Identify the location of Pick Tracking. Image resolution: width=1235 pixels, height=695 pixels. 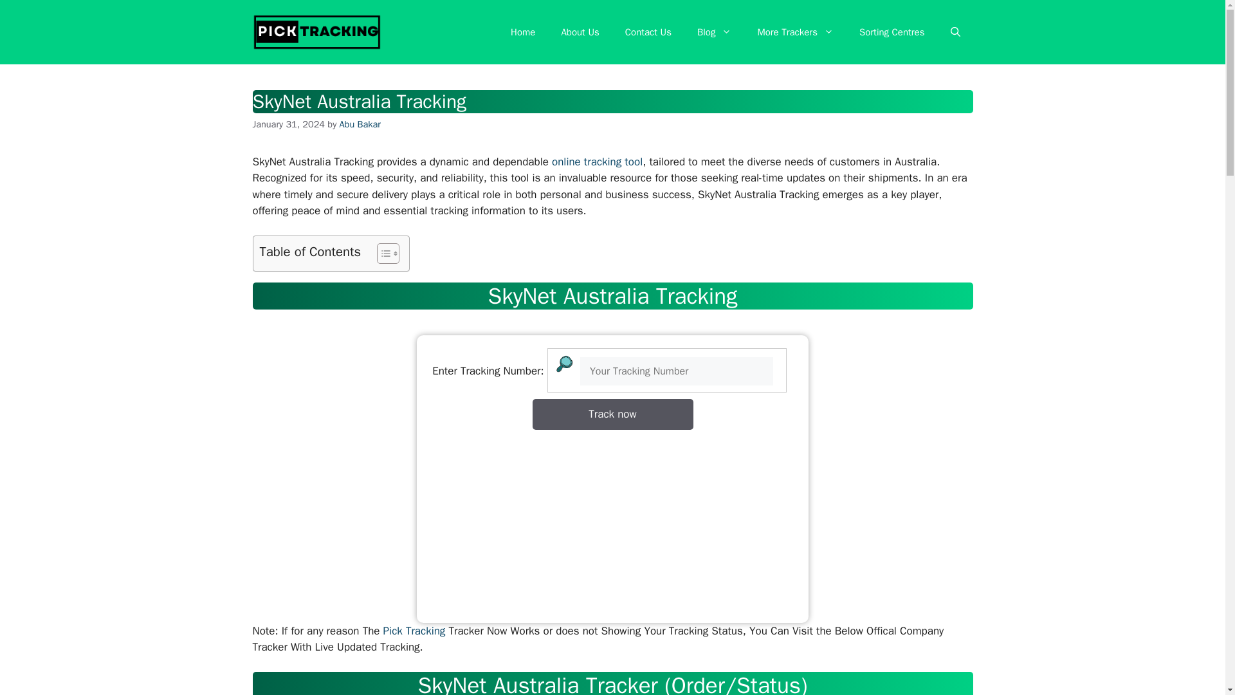
(414, 631).